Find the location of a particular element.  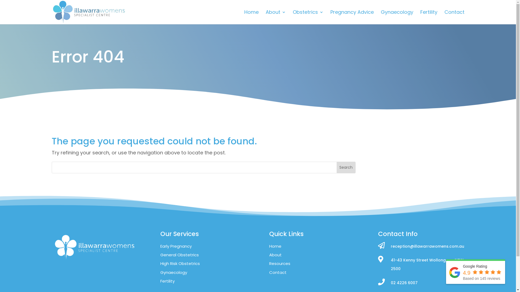

High Risk Obstetrics is located at coordinates (180, 263).